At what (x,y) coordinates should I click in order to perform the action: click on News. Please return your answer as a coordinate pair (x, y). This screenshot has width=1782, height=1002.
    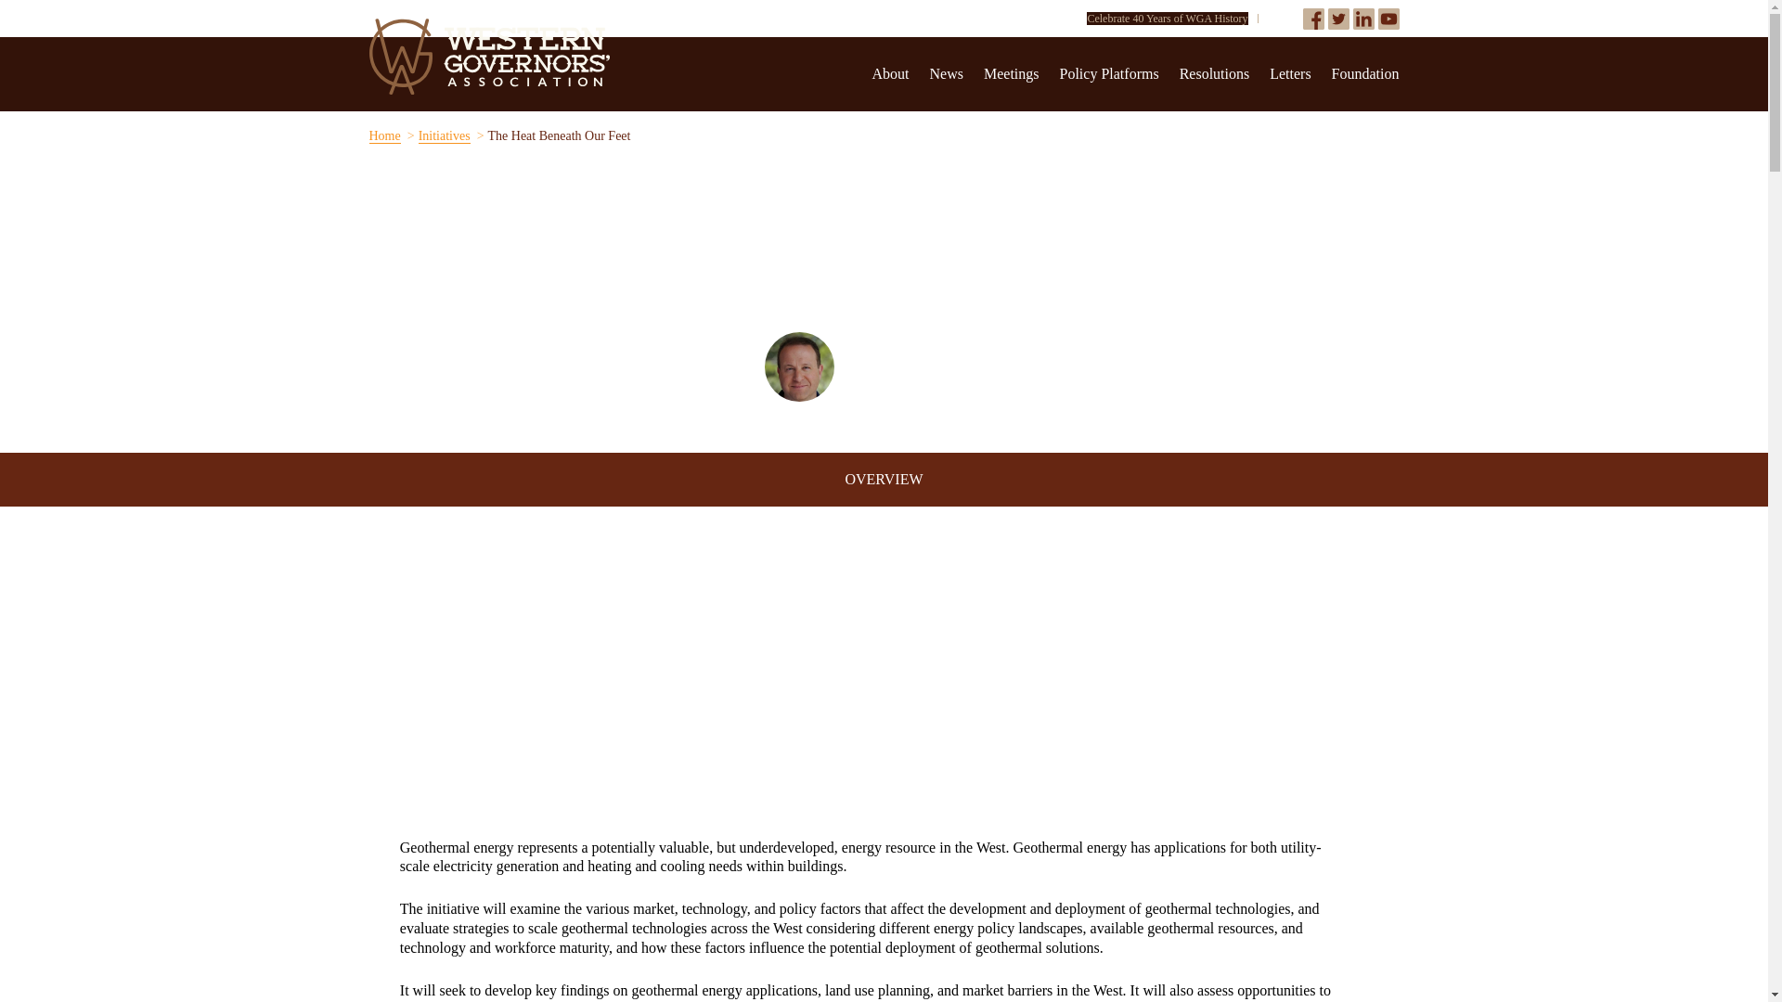
    Looking at the image, I should click on (947, 73).